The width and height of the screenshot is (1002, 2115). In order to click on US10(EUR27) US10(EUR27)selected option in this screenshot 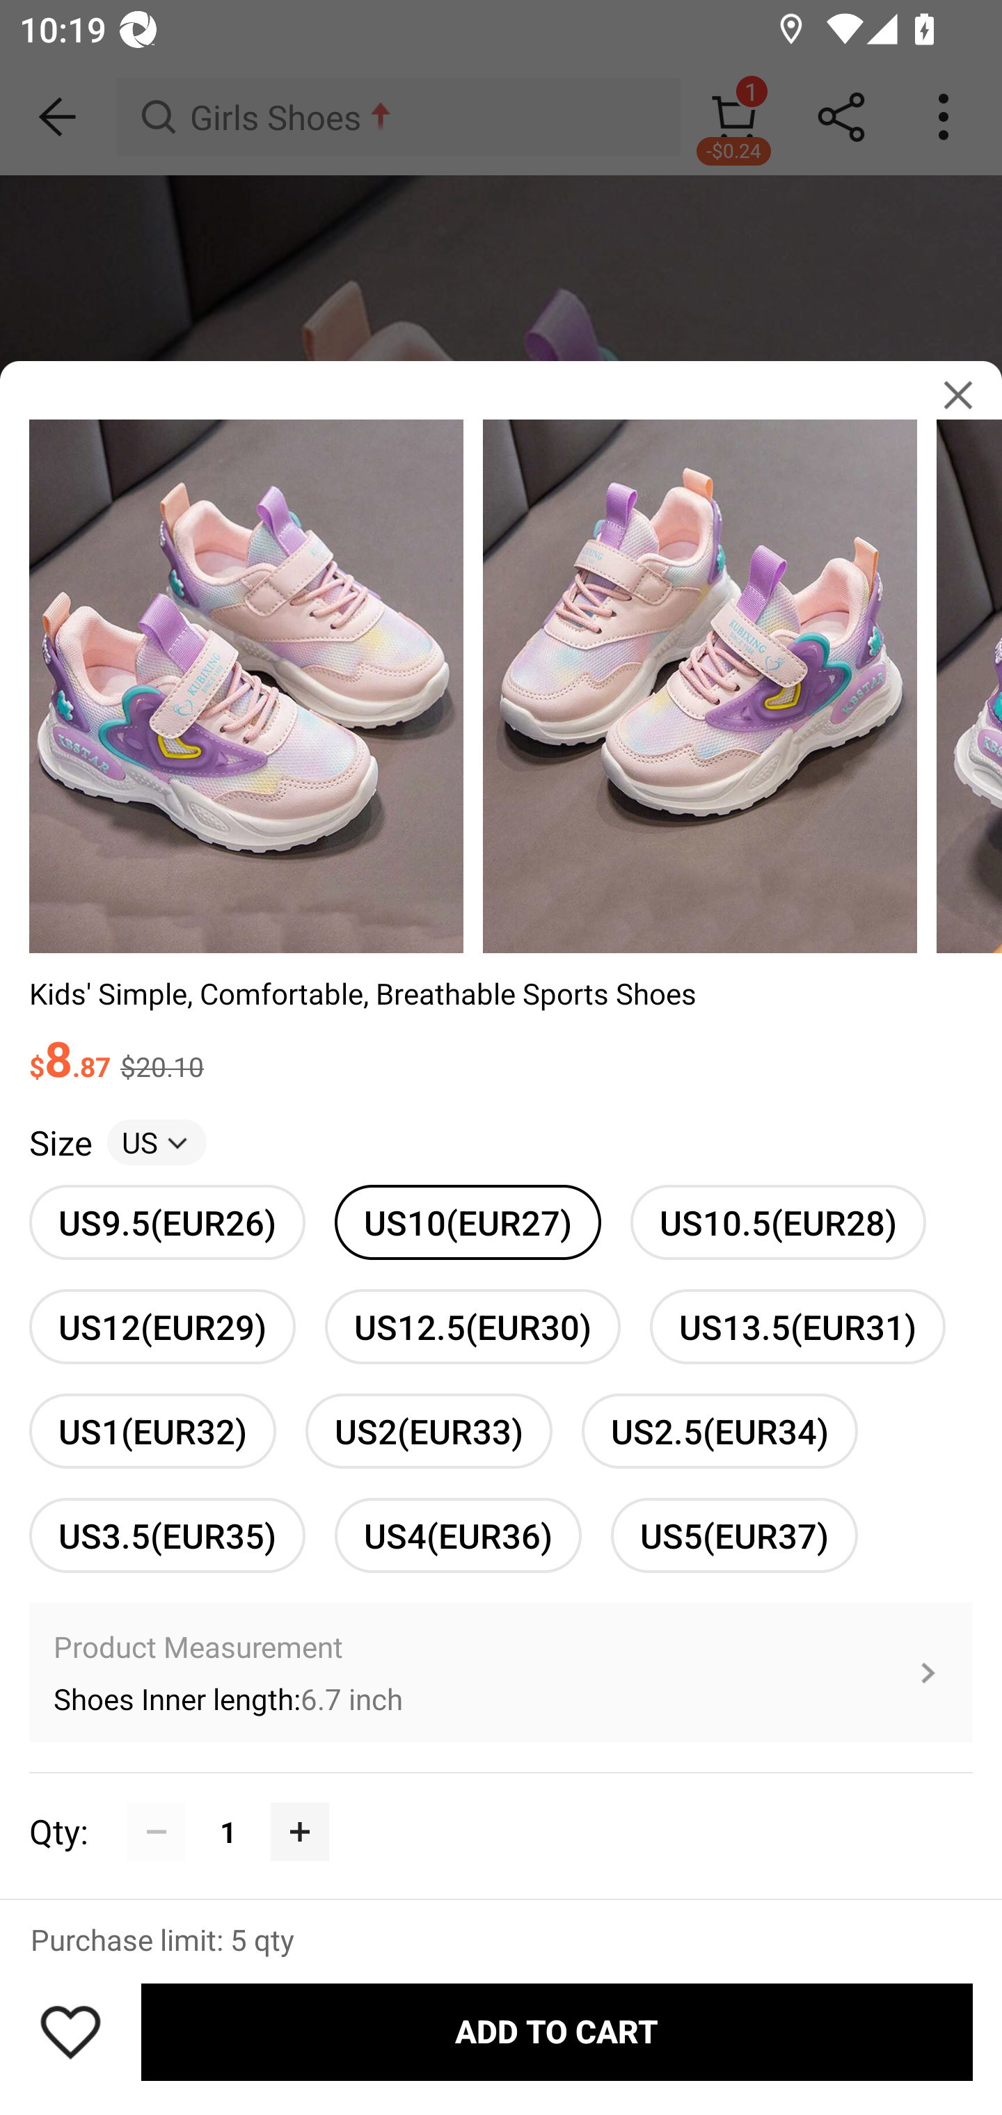, I will do `click(468, 1222)`.